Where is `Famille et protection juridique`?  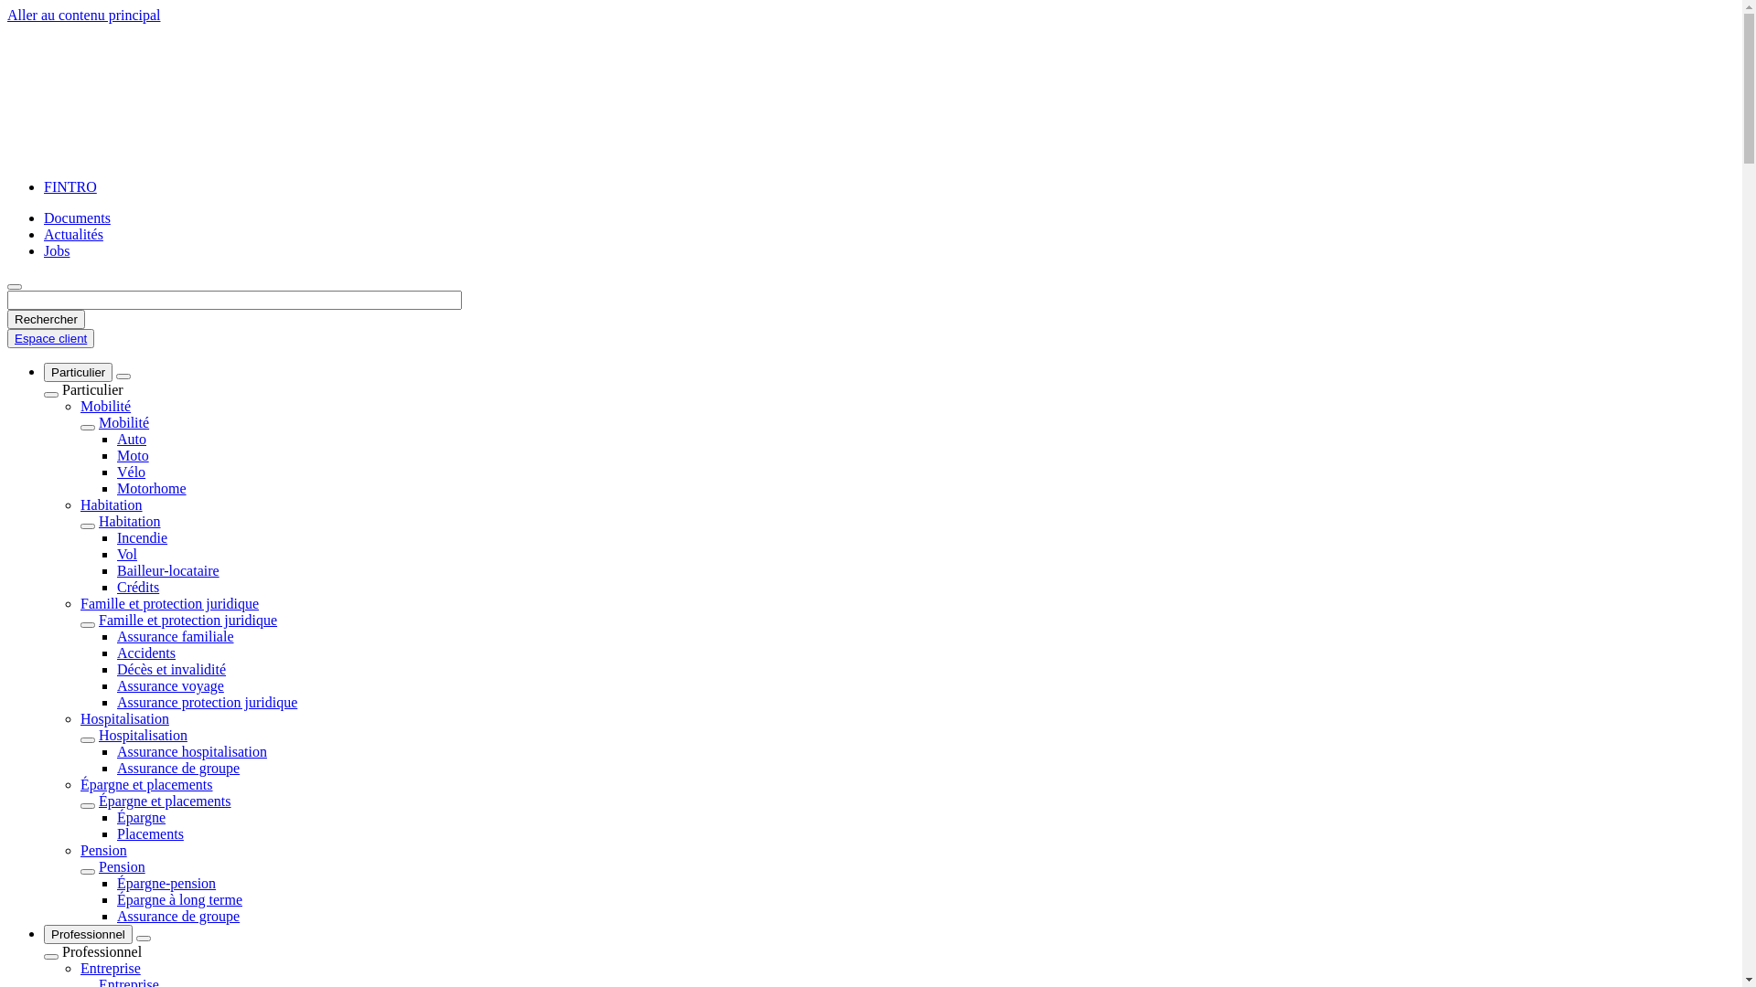 Famille et protection juridique is located at coordinates (170, 603).